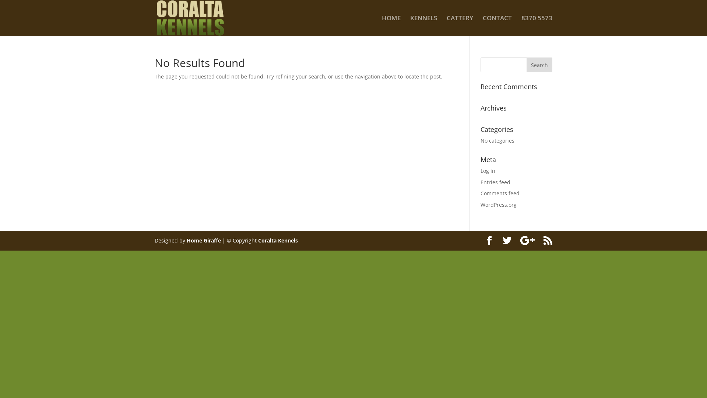  I want to click on HOME, so click(391, 26).